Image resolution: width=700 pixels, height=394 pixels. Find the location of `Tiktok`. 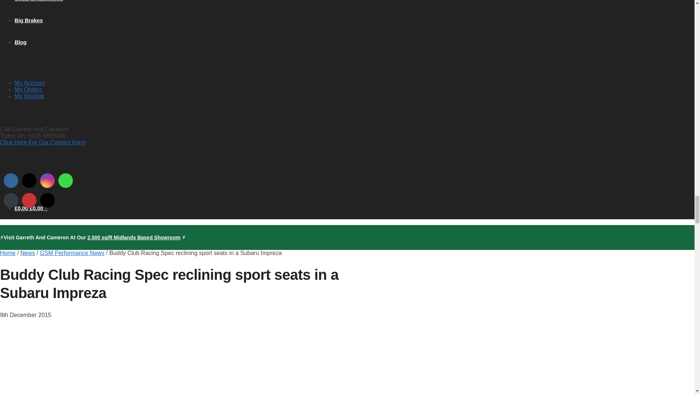

Tiktok is located at coordinates (47, 200).